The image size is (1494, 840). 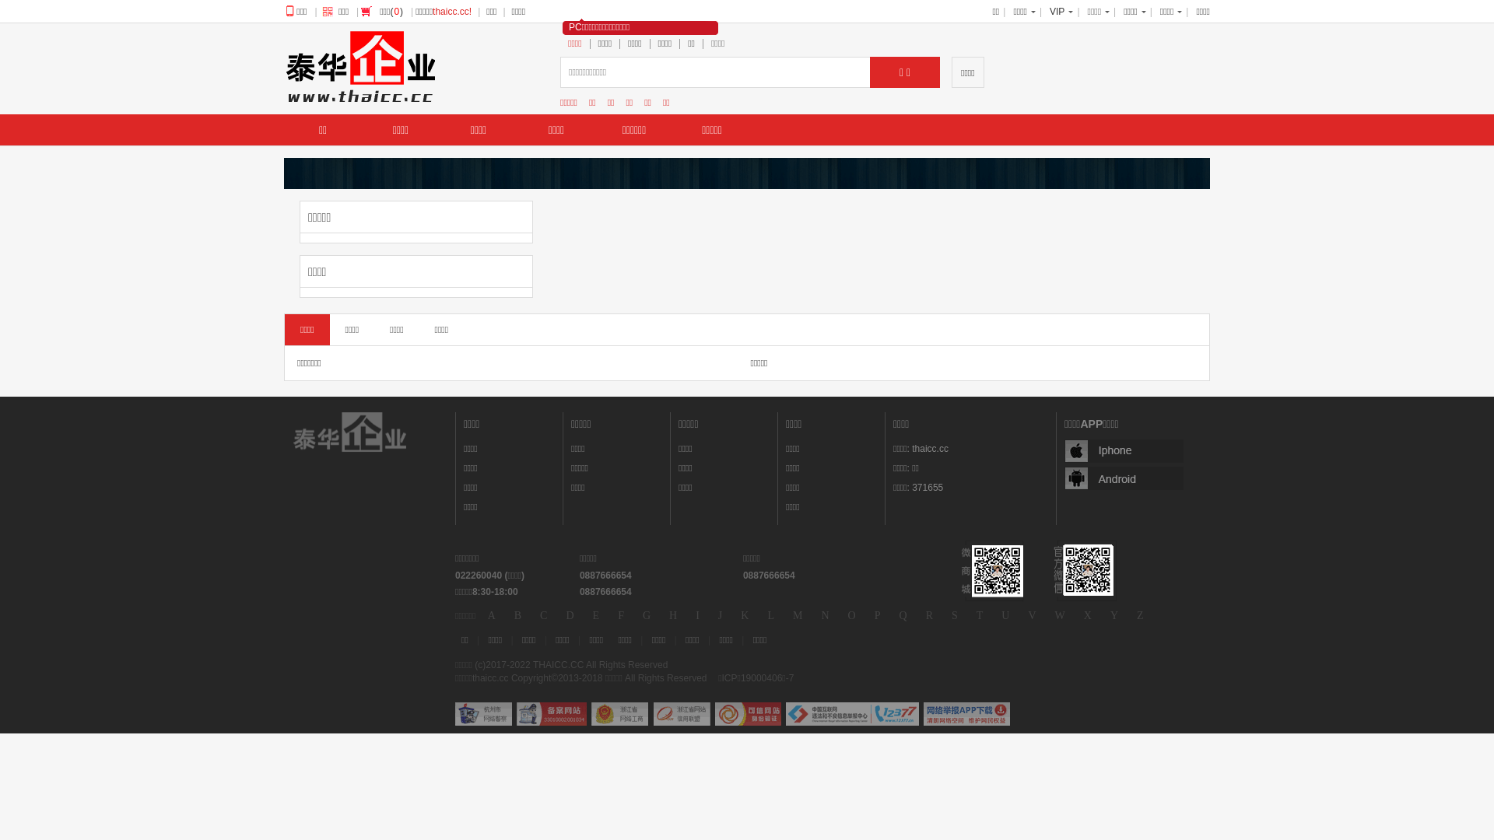 I want to click on VIP, so click(x=1057, y=12).